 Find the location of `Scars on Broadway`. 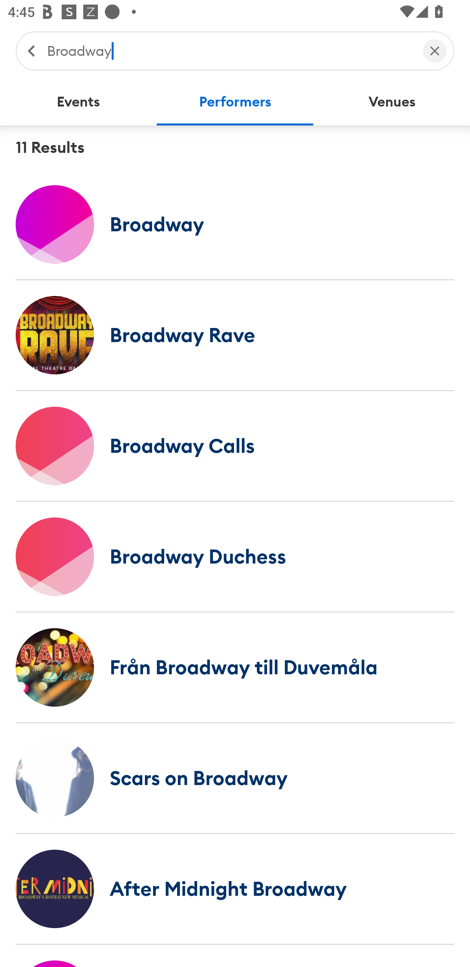

Scars on Broadway is located at coordinates (235, 778).